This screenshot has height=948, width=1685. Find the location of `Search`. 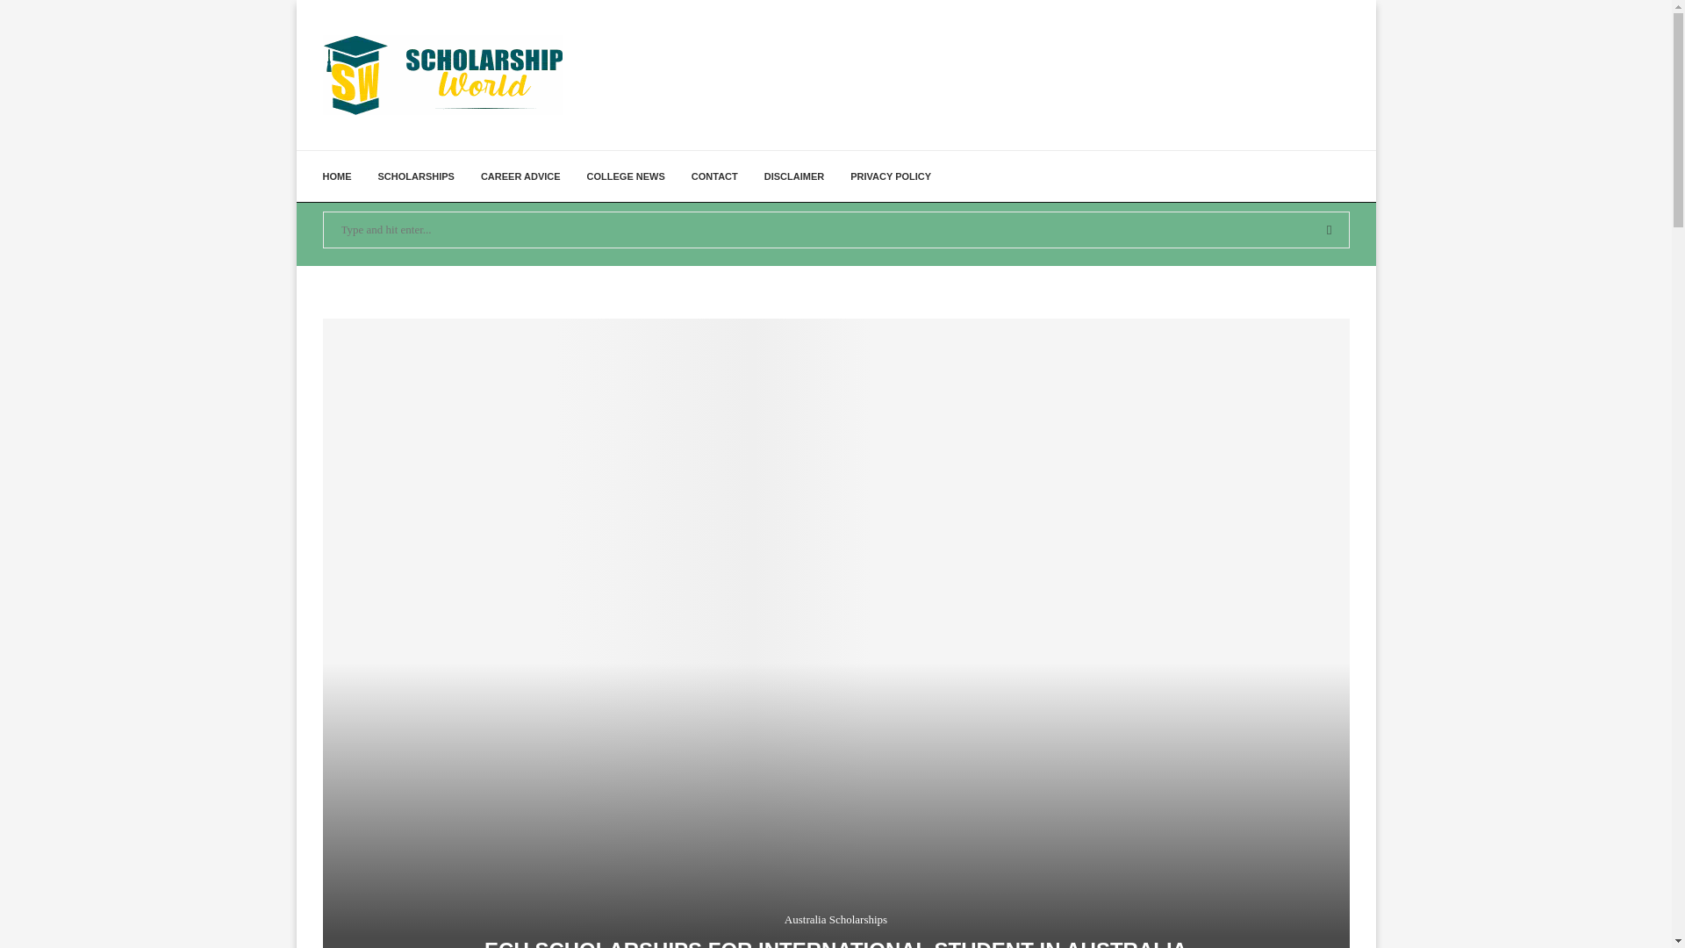

Search is located at coordinates (513, 18).